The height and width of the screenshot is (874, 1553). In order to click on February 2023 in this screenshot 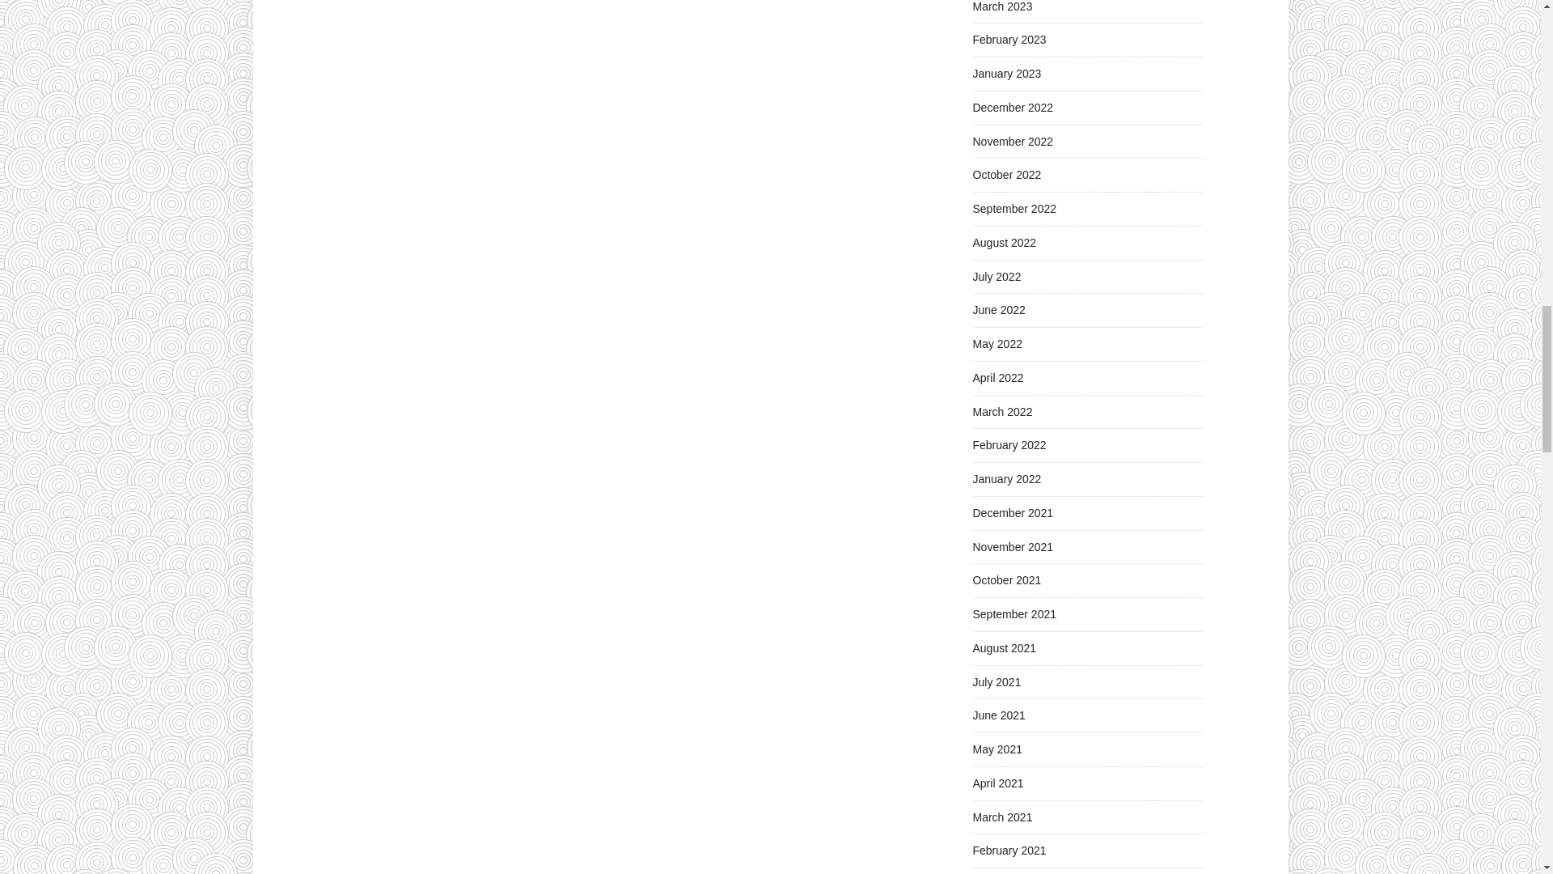, I will do `click(1008, 40)`.